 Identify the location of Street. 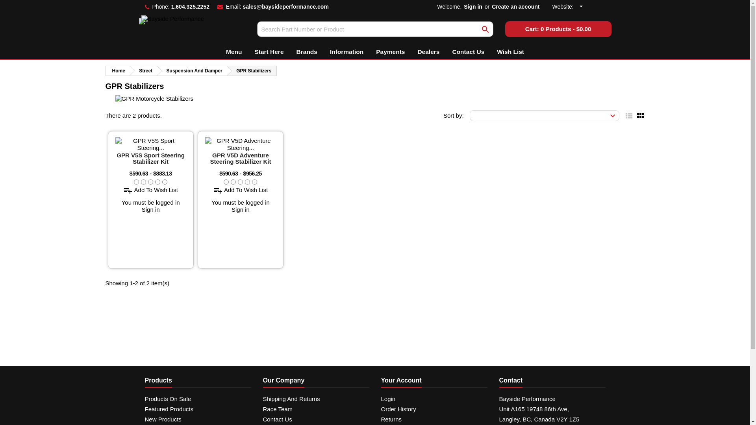
(143, 71).